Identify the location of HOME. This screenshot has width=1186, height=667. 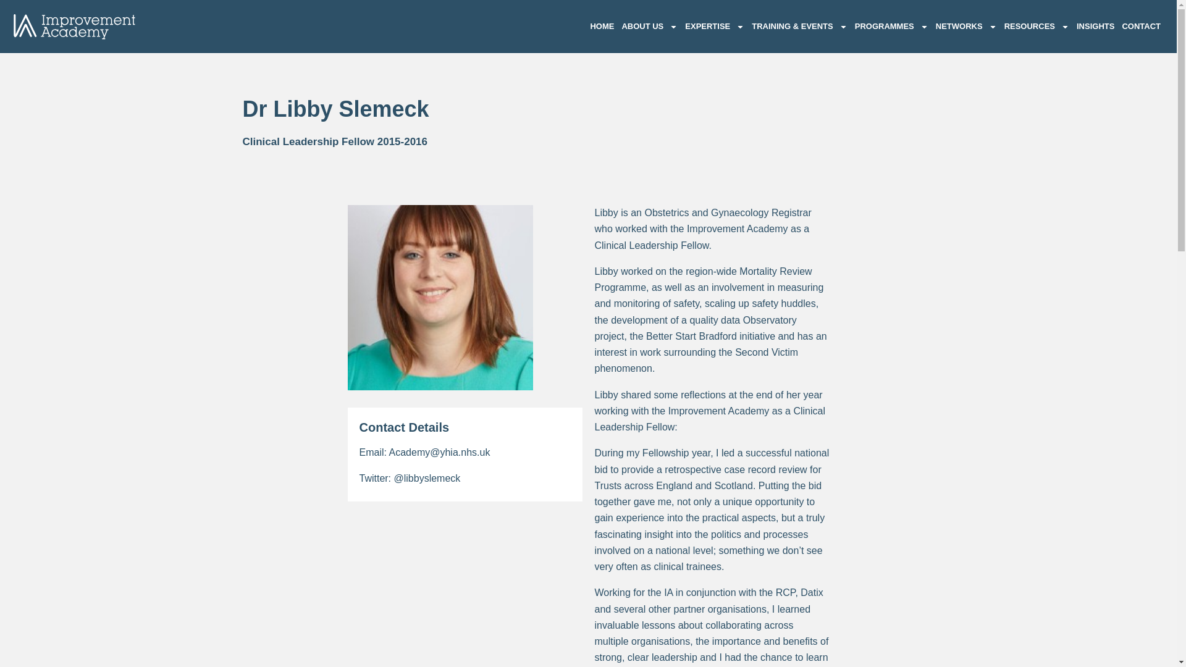
(602, 26).